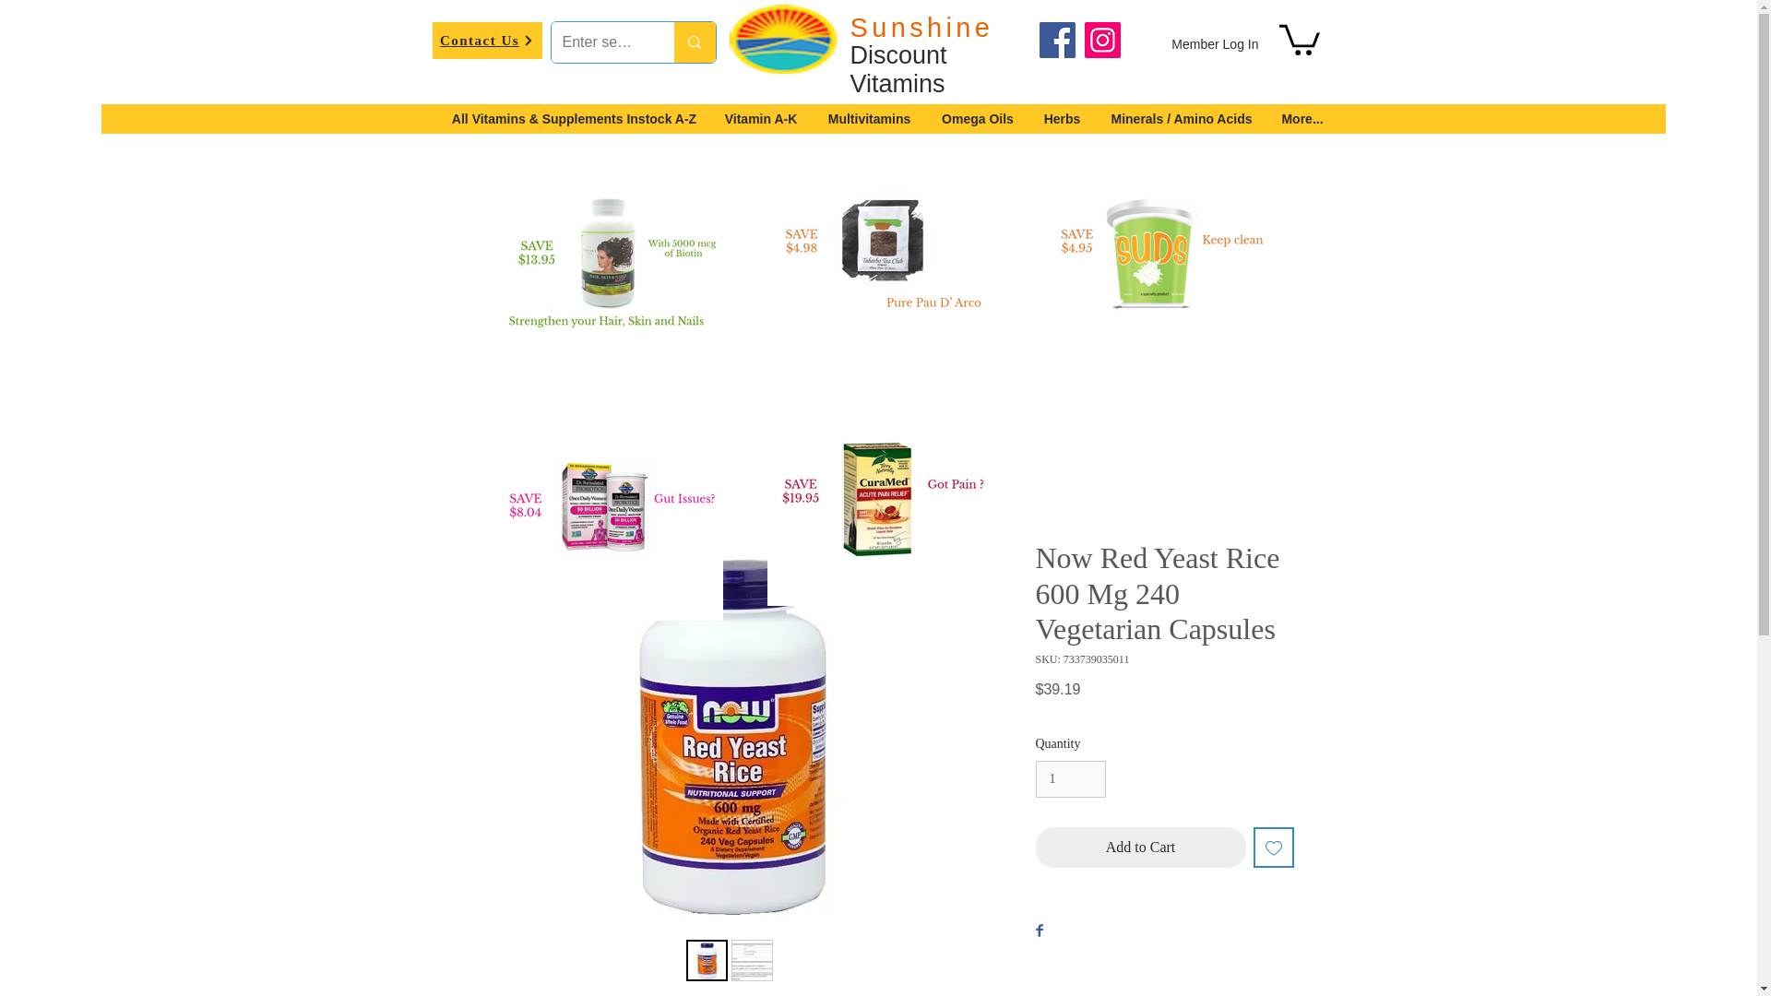  What do you see at coordinates (978, 118) in the screenshot?
I see `Omega Oils` at bounding box center [978, 118].